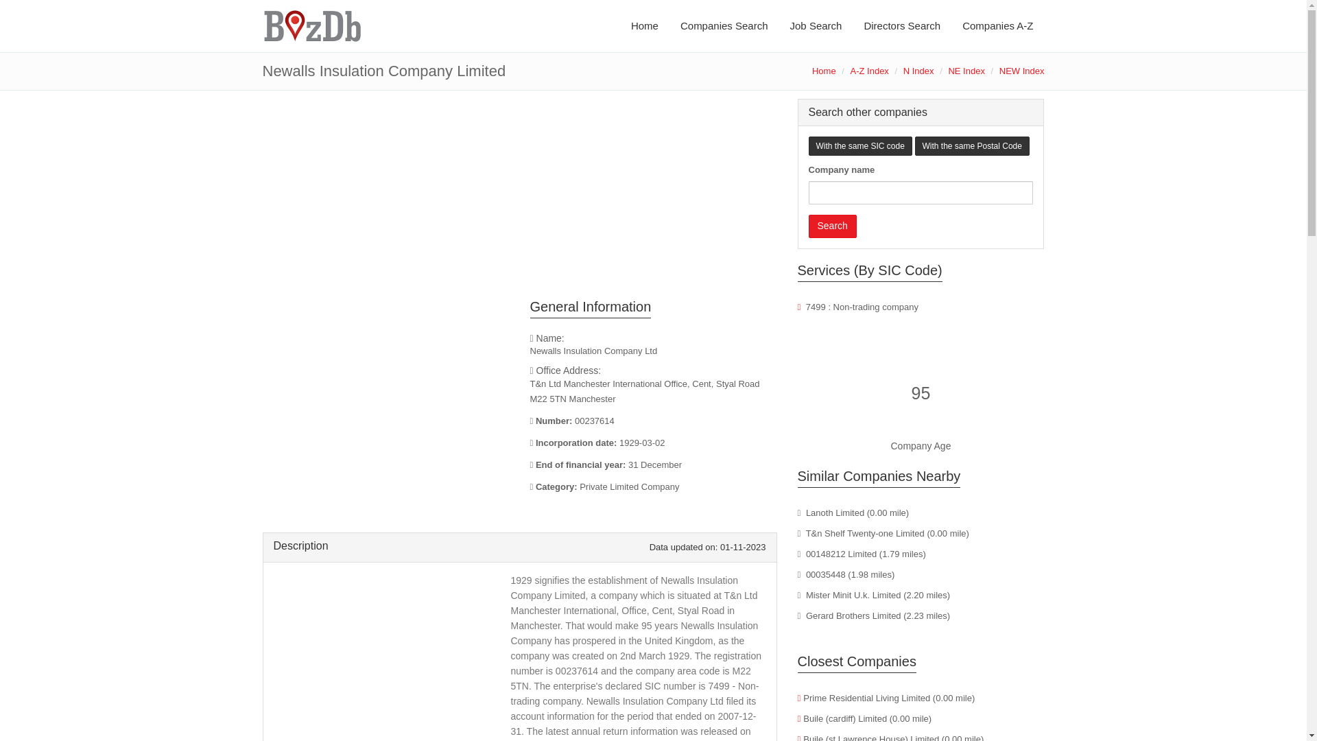 This screenshot has height=741, width=1317. Describe the element at coordinates (645, 26) in the screenshot. I see `Home` at that location.